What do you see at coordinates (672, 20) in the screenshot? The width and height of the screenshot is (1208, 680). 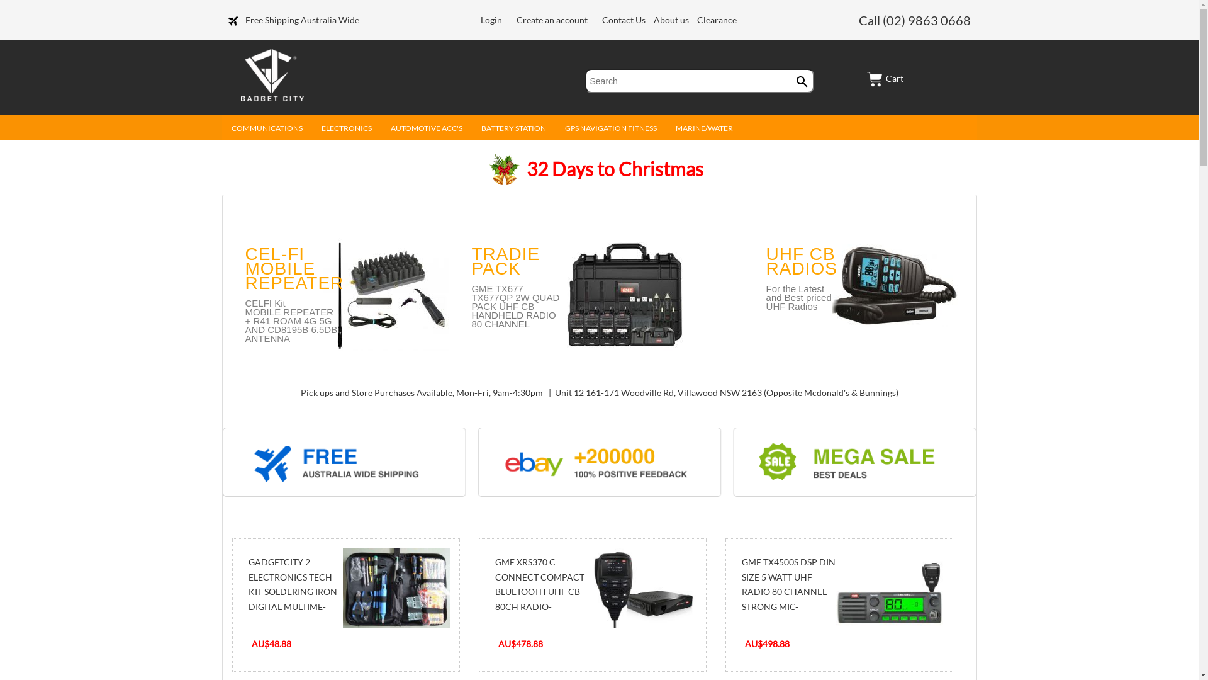 I see `About us` at bounding box center [672, 20].